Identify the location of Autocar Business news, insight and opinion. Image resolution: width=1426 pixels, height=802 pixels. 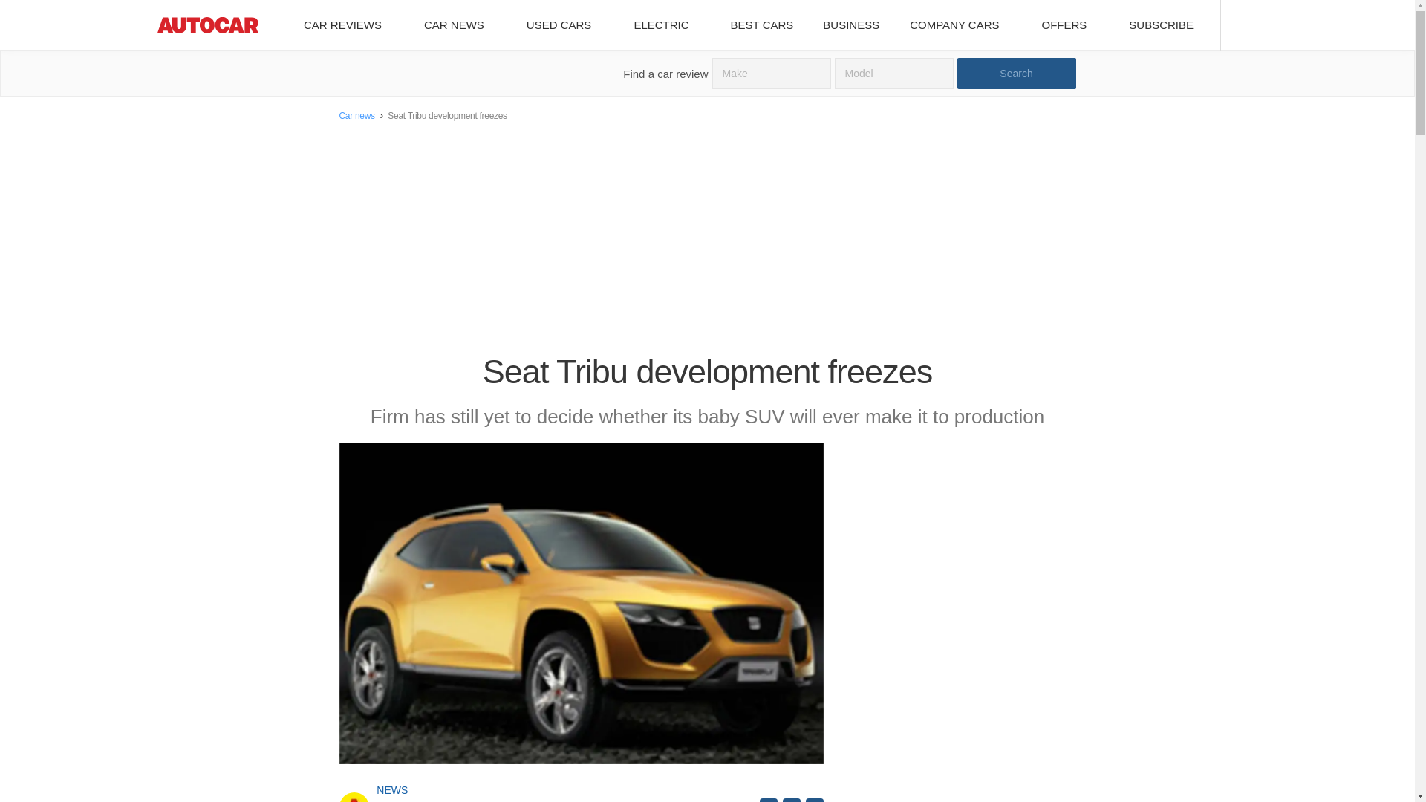
(851, 25).